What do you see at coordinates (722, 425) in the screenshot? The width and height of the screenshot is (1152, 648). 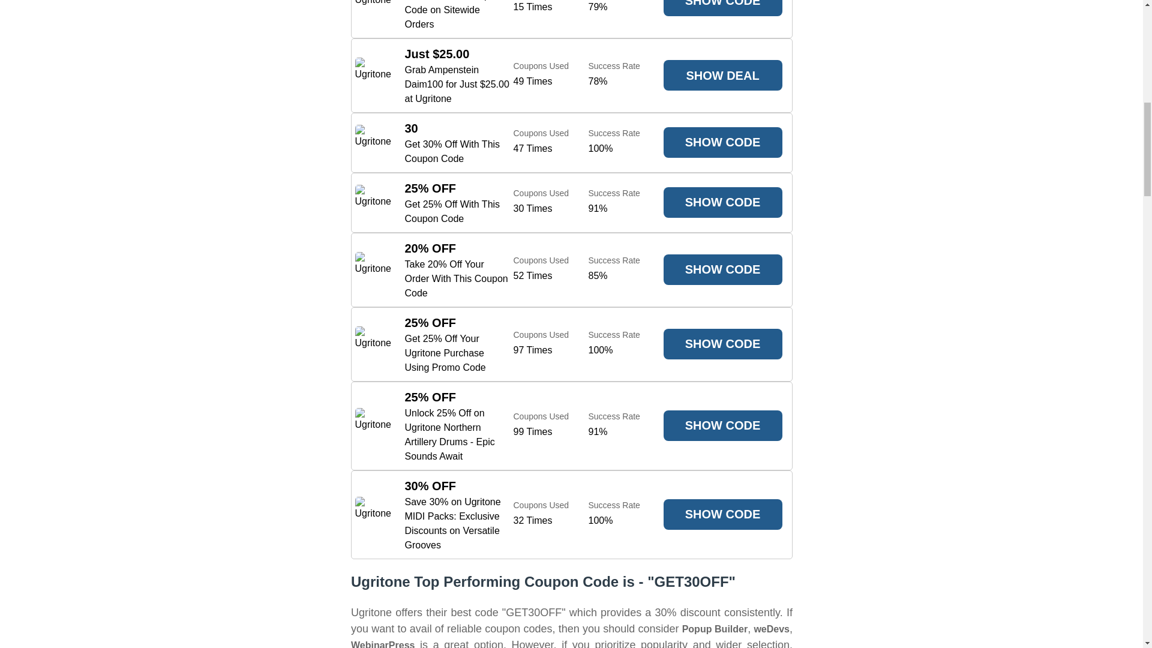 I see `SHOW CODE` at bounding box center [722, 425].